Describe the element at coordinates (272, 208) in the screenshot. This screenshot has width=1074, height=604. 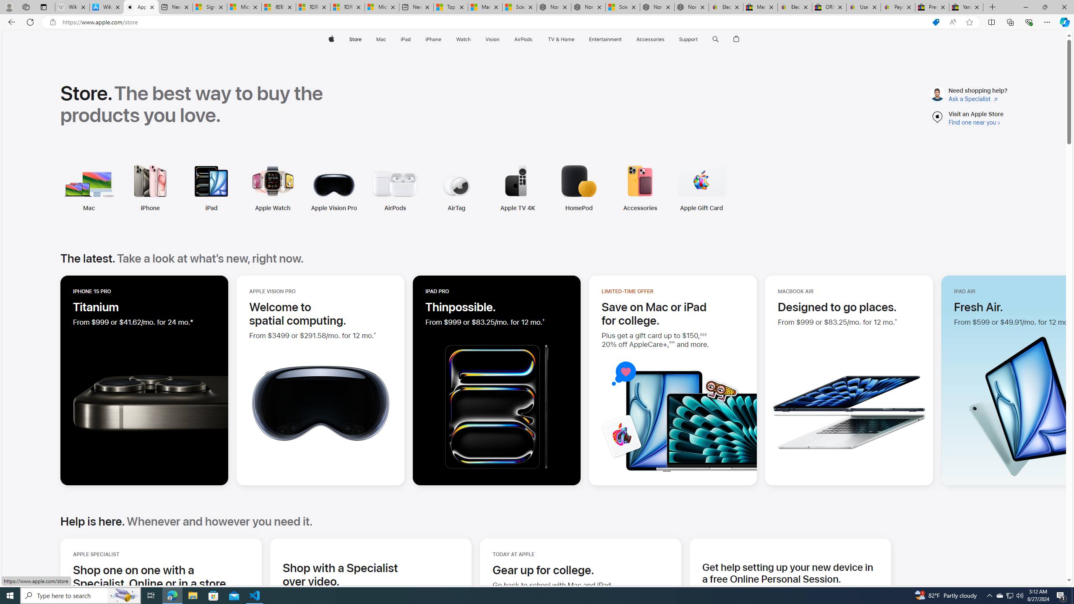
I see `Apple Watch` at that location.